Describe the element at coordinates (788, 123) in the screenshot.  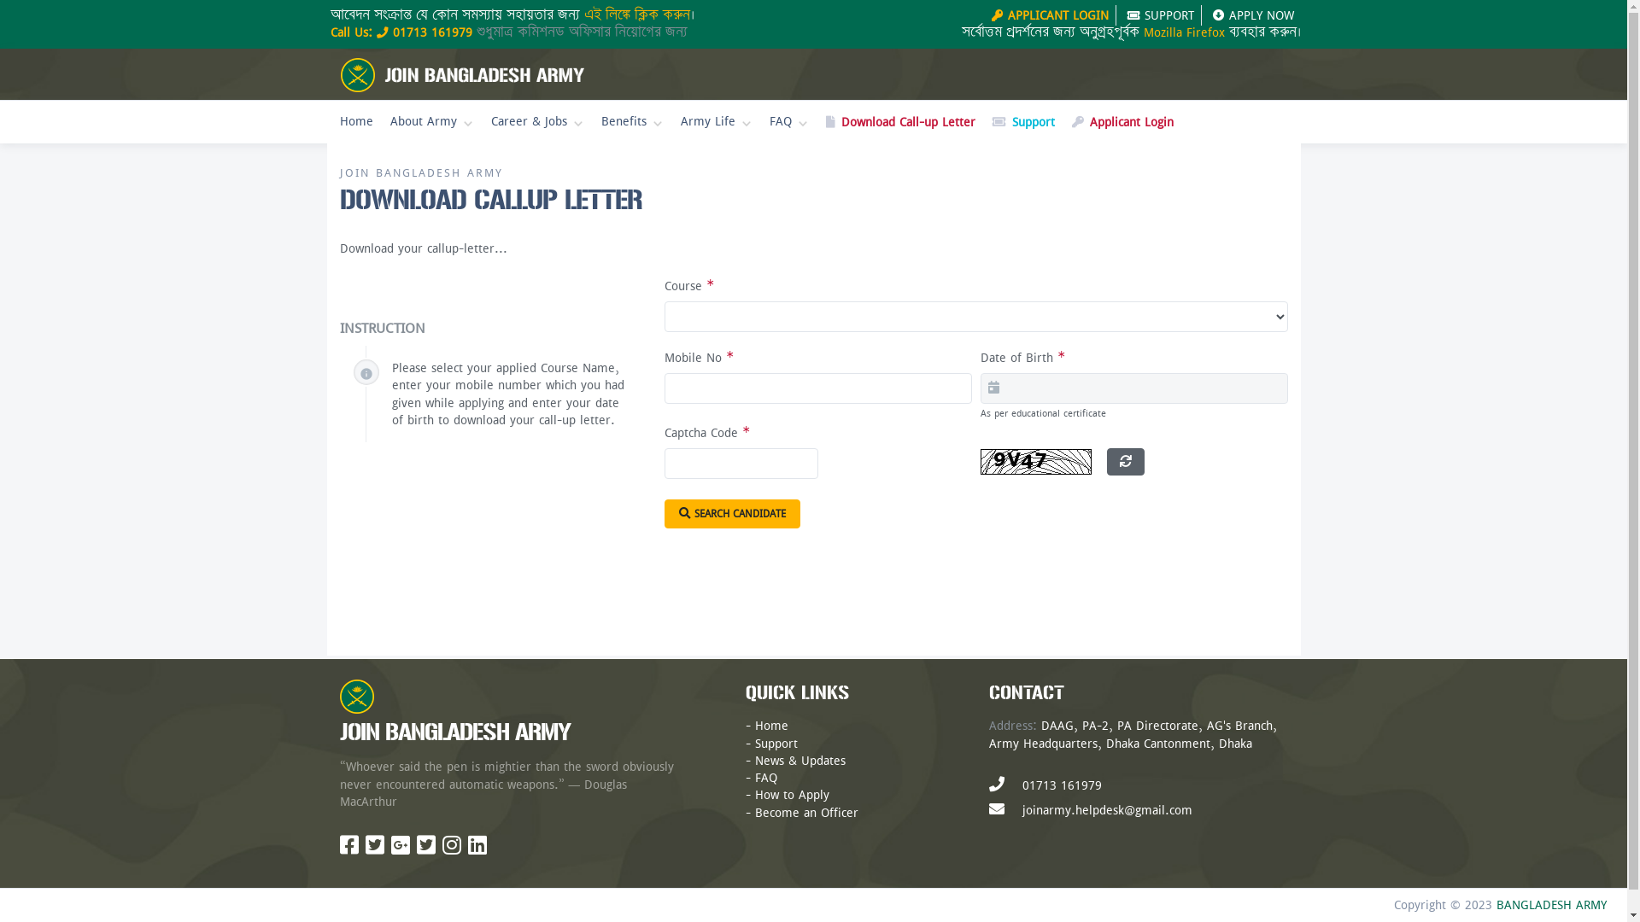
I see `FAQ` at that location.